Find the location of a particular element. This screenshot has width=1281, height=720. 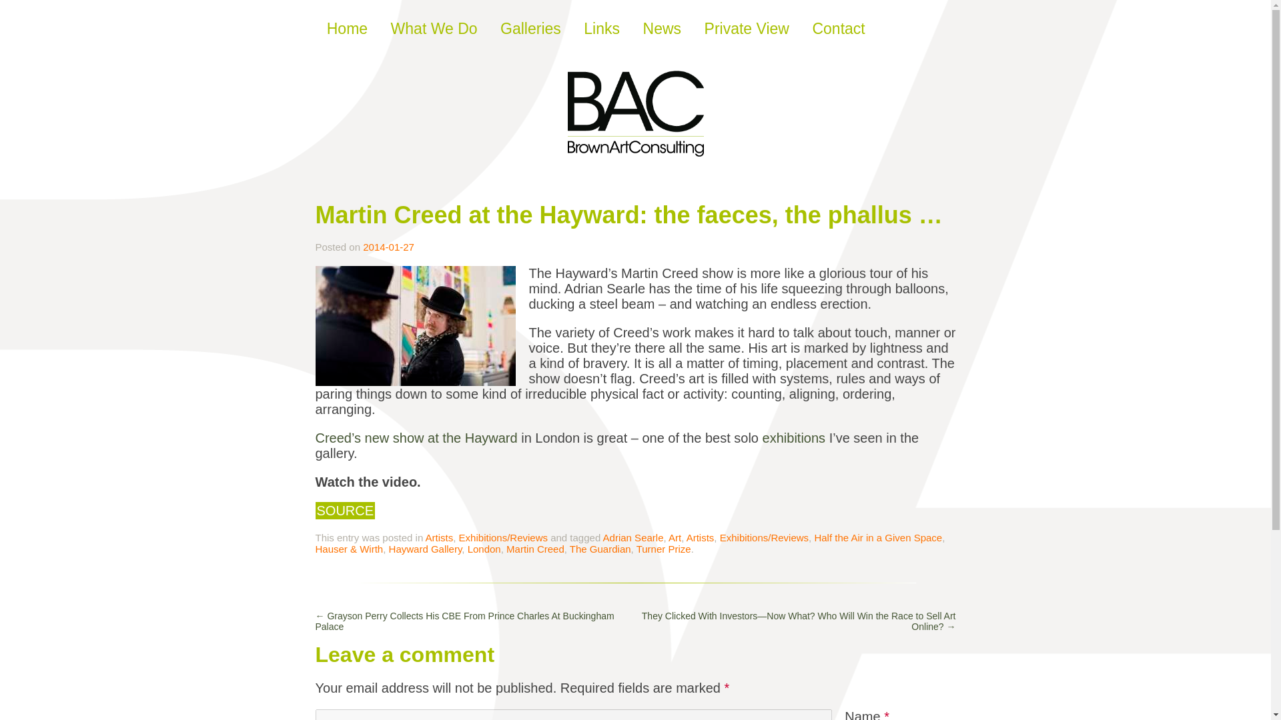

Turner Prize is located at coordinates (664, 549).